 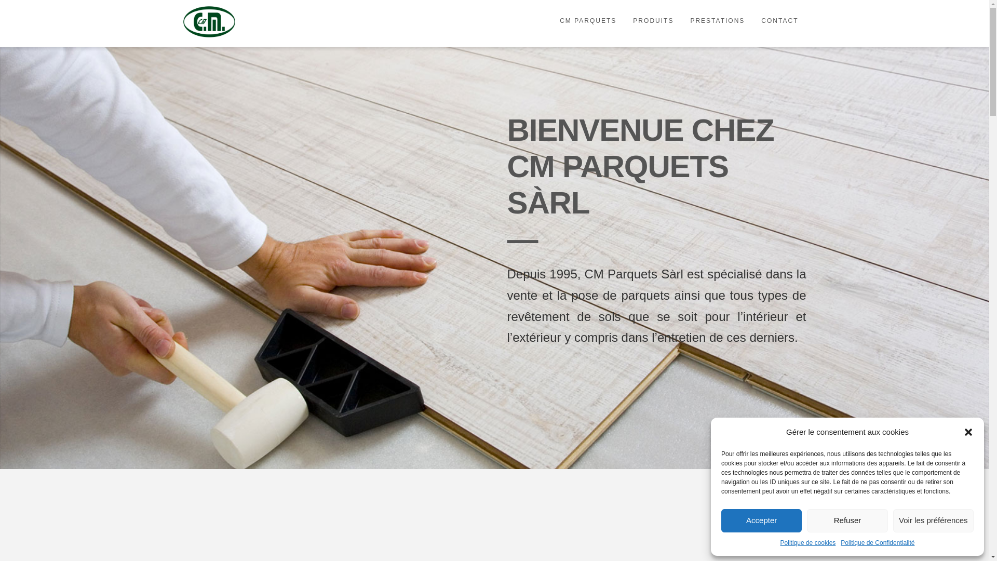 I want to click on Politique de cookies, so click(x=808, y=543).